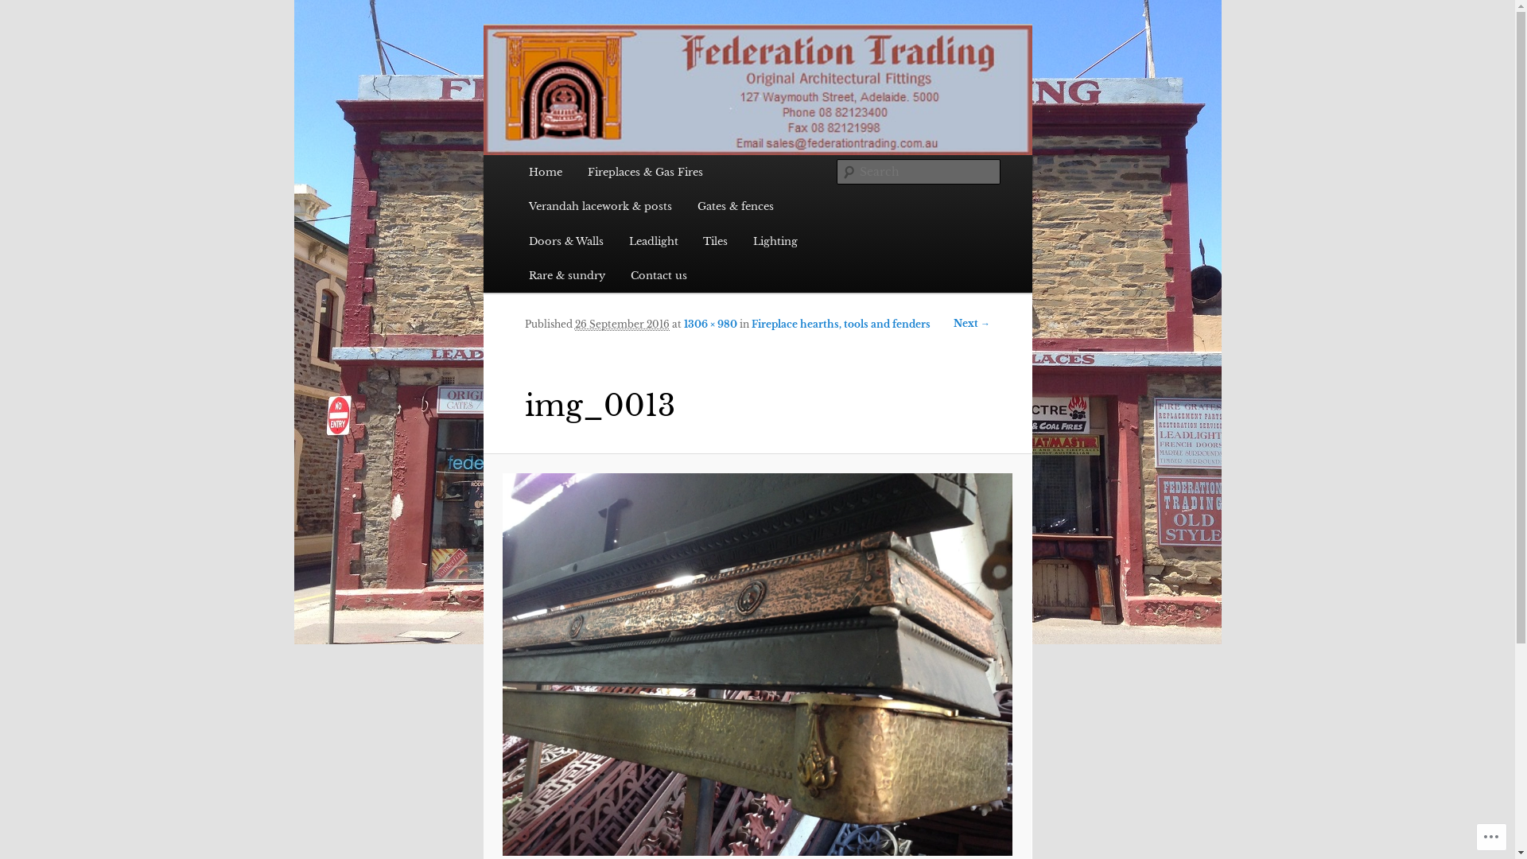 This screenshot has height=859, width=1527. I want to click on Leadlight, so click(654, 242).